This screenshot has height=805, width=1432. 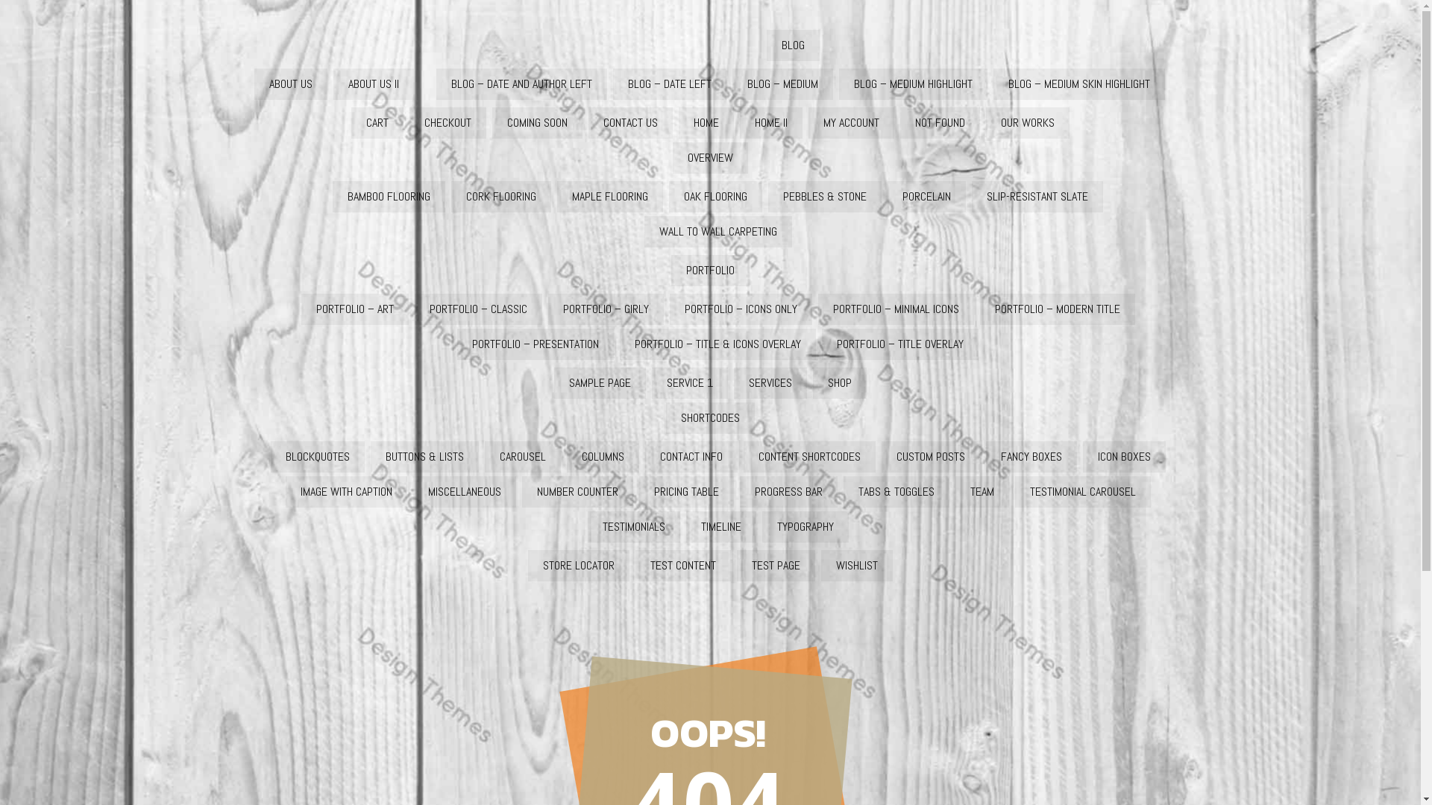 I want to click on FANCY BOXES, so click(x=1031, y=457).